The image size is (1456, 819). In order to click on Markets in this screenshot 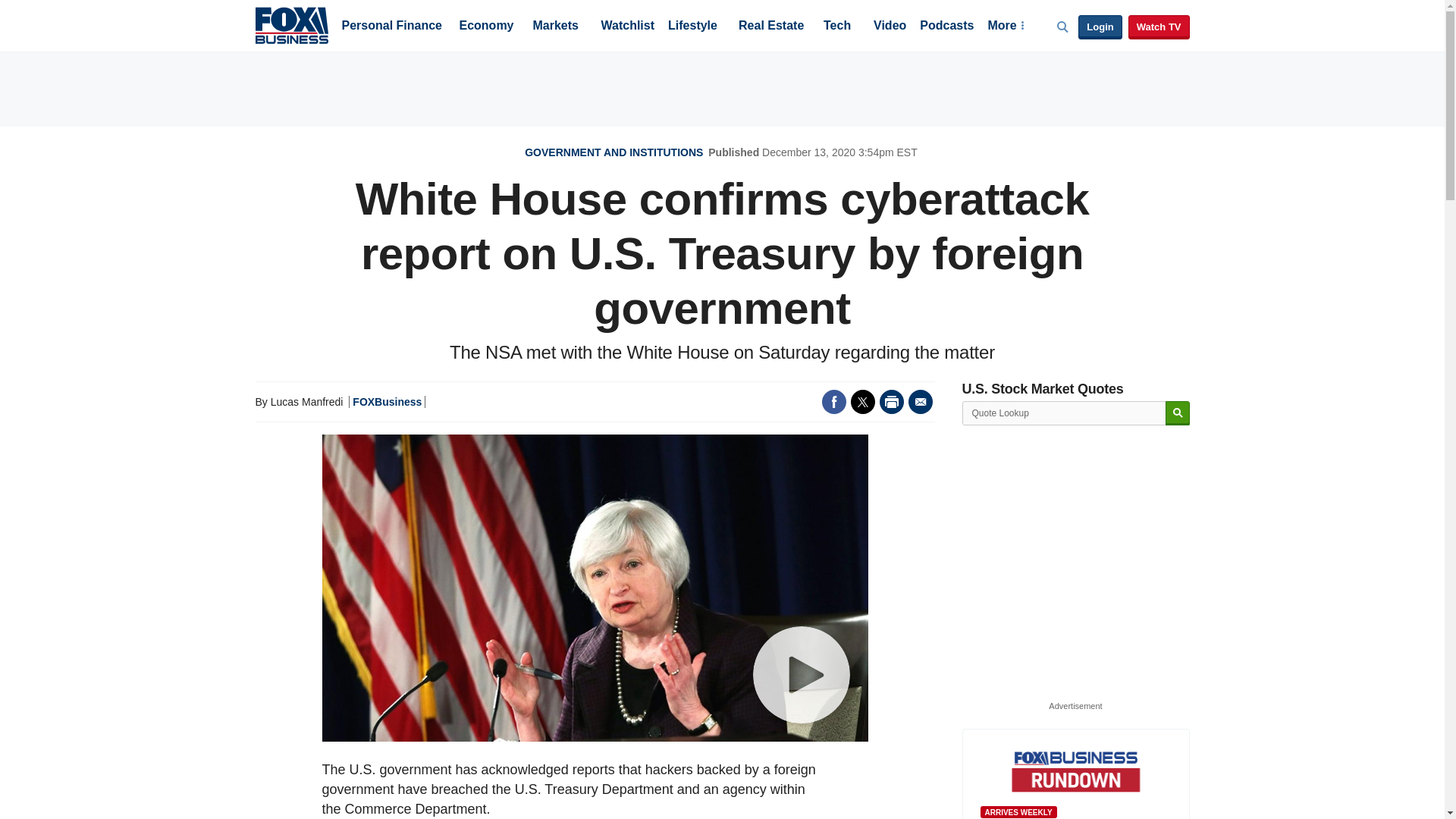, I will do `click(555, 27)`.